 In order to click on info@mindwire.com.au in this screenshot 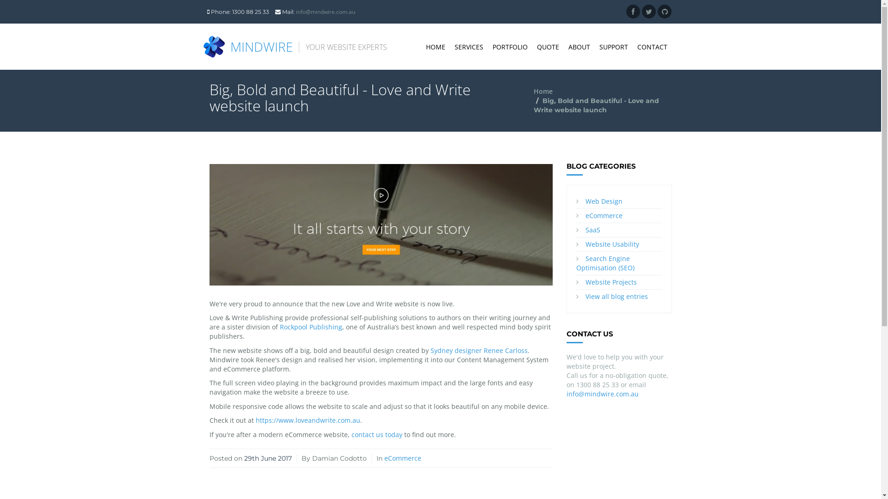, I will do `click(326, 12)`.